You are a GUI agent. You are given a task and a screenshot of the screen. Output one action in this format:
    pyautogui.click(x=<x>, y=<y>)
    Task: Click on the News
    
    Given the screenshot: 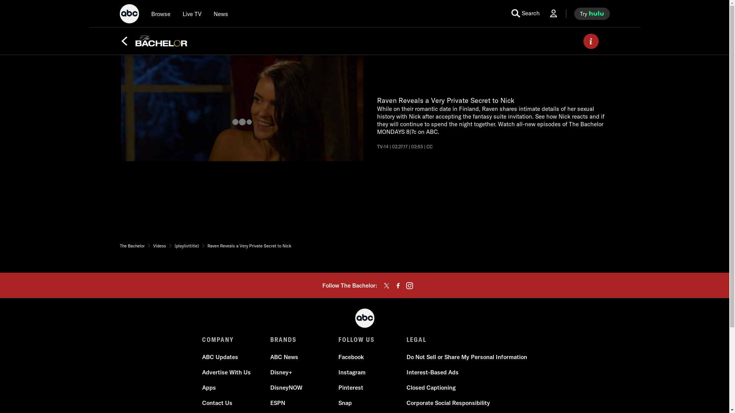 What is the action you would take?
    pyautogui.click(x=220, y=13)
    